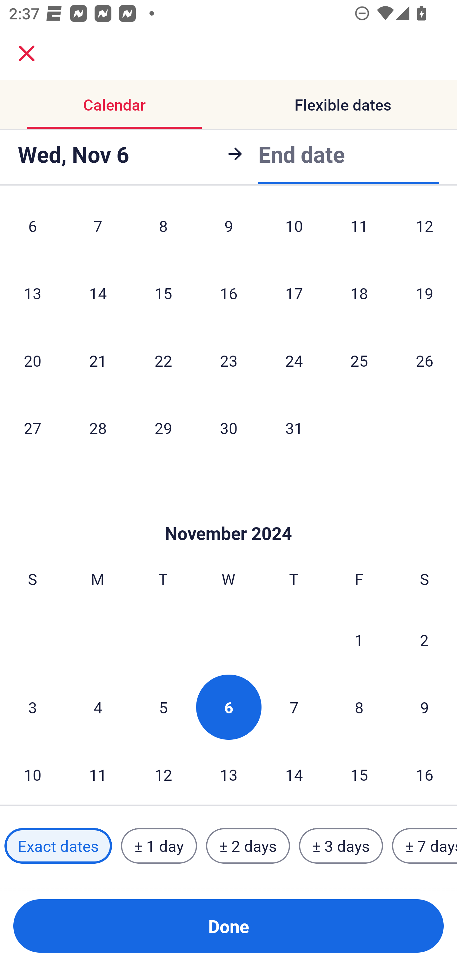  I want to click on 5 Tuesday, November 5, 2024, so click(163, 707).